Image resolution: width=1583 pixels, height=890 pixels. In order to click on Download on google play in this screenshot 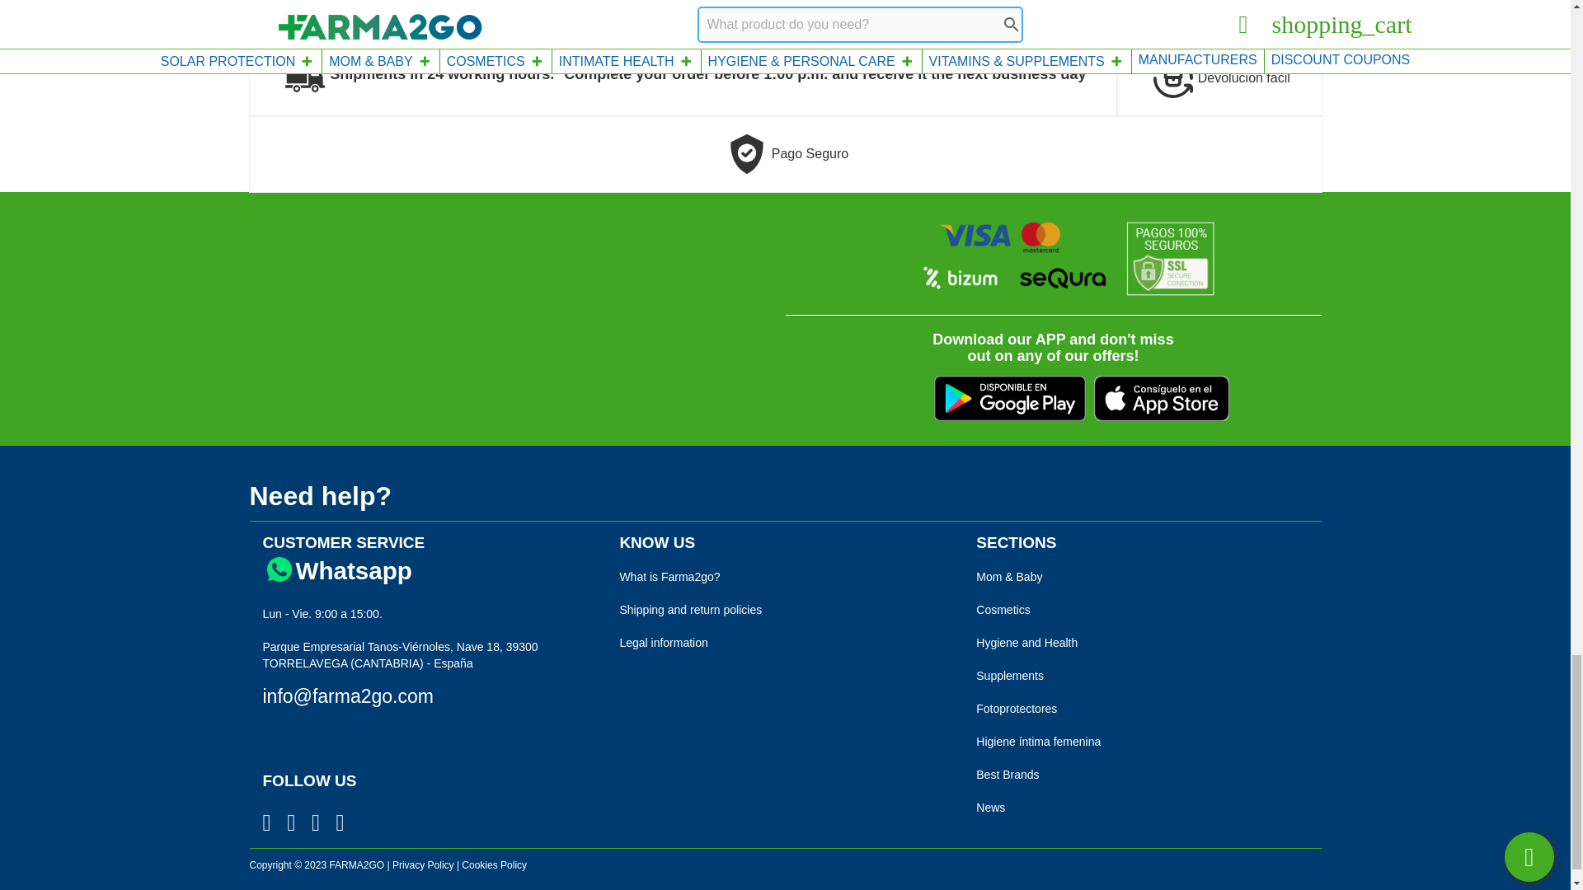, I will do `click(1009, 397)`.